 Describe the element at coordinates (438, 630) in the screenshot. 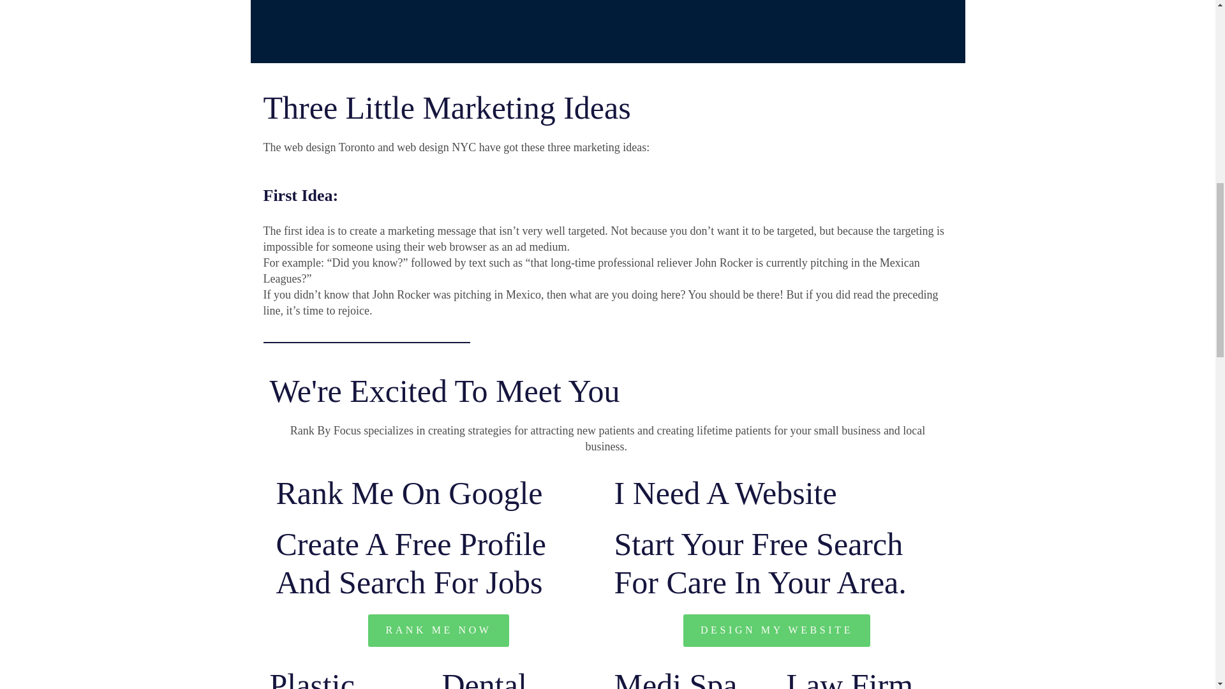

I see `RANK ME NOW` at that location.